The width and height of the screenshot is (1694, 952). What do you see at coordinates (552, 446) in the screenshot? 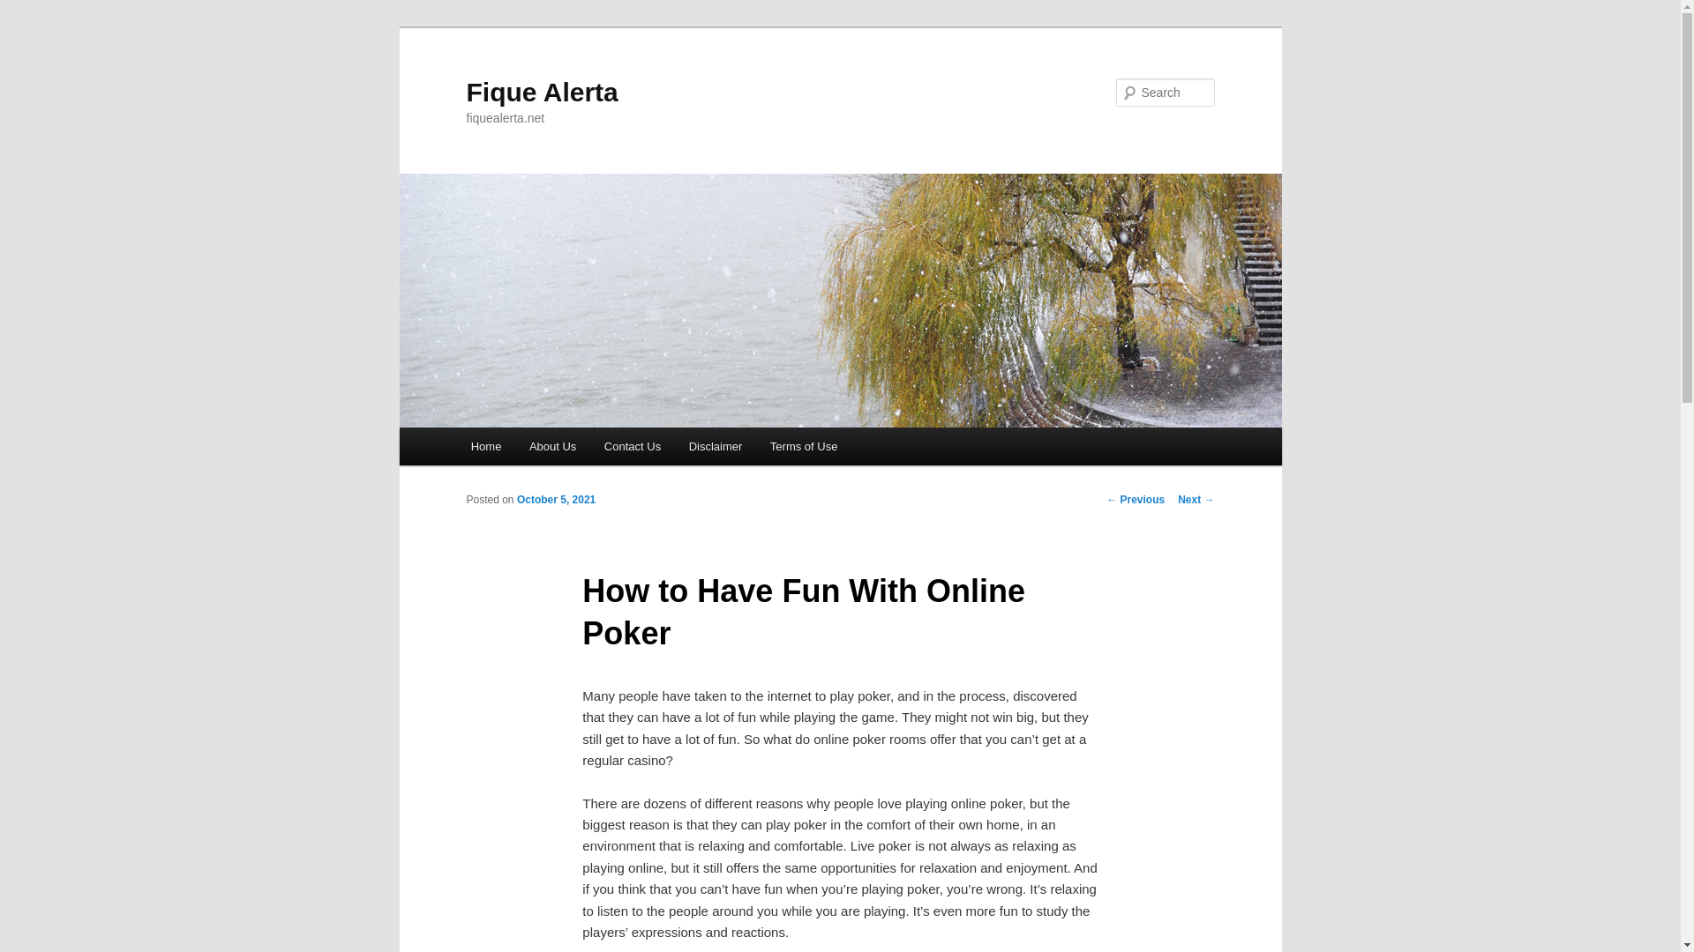
I see `About Us` at bounding box center [552, 446].